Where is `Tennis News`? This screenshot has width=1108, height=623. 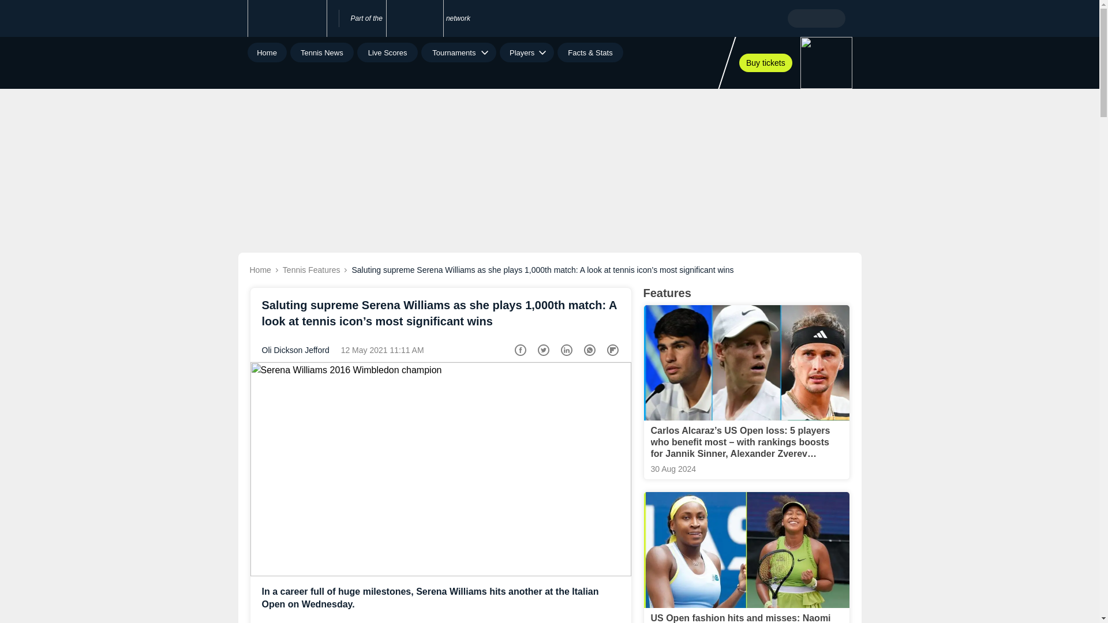
Tennis News is located at coordinates (322, 52).